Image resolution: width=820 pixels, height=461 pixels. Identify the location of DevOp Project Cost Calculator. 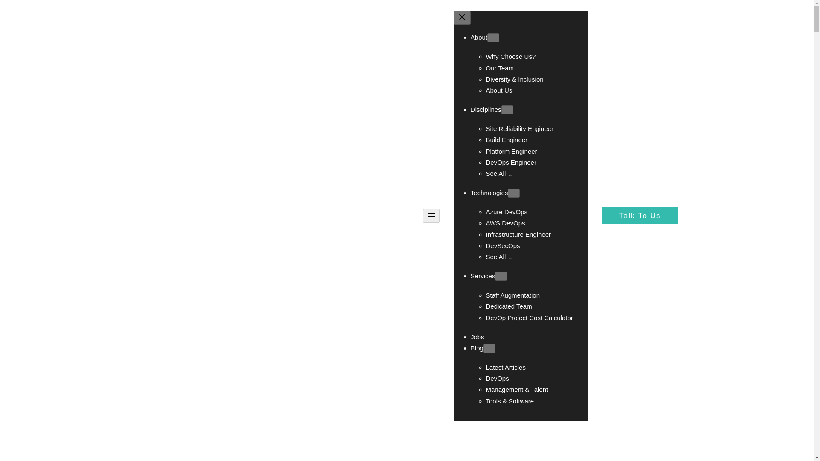
(530, 318).